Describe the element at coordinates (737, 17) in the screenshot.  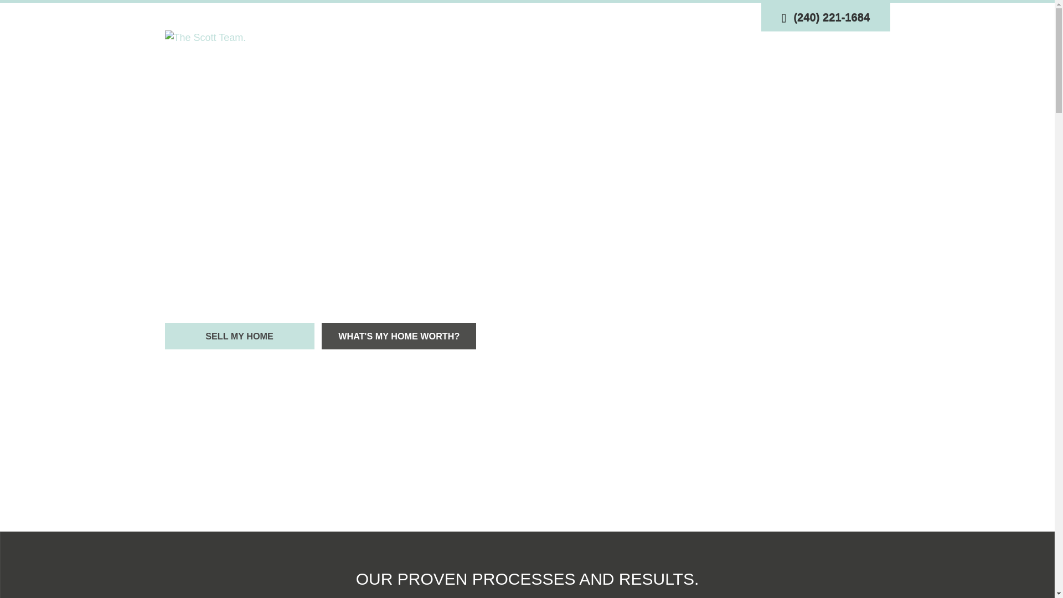
I see `Select Language` at that location.